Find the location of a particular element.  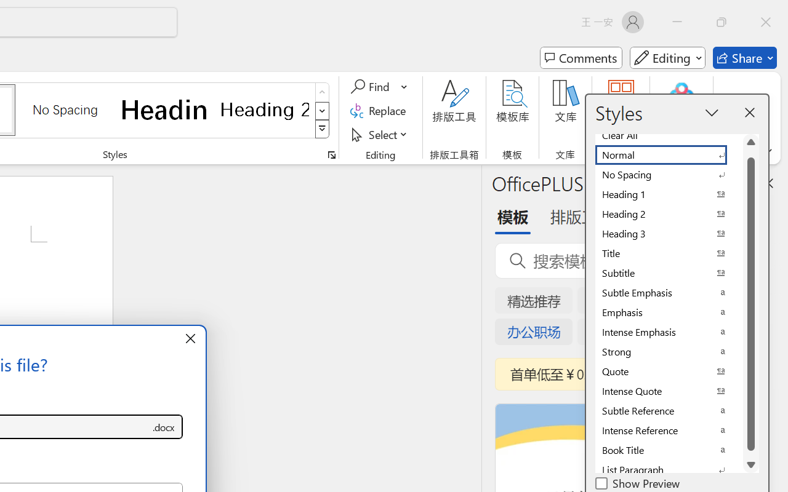

More Options is located at coordinates (405, 87).